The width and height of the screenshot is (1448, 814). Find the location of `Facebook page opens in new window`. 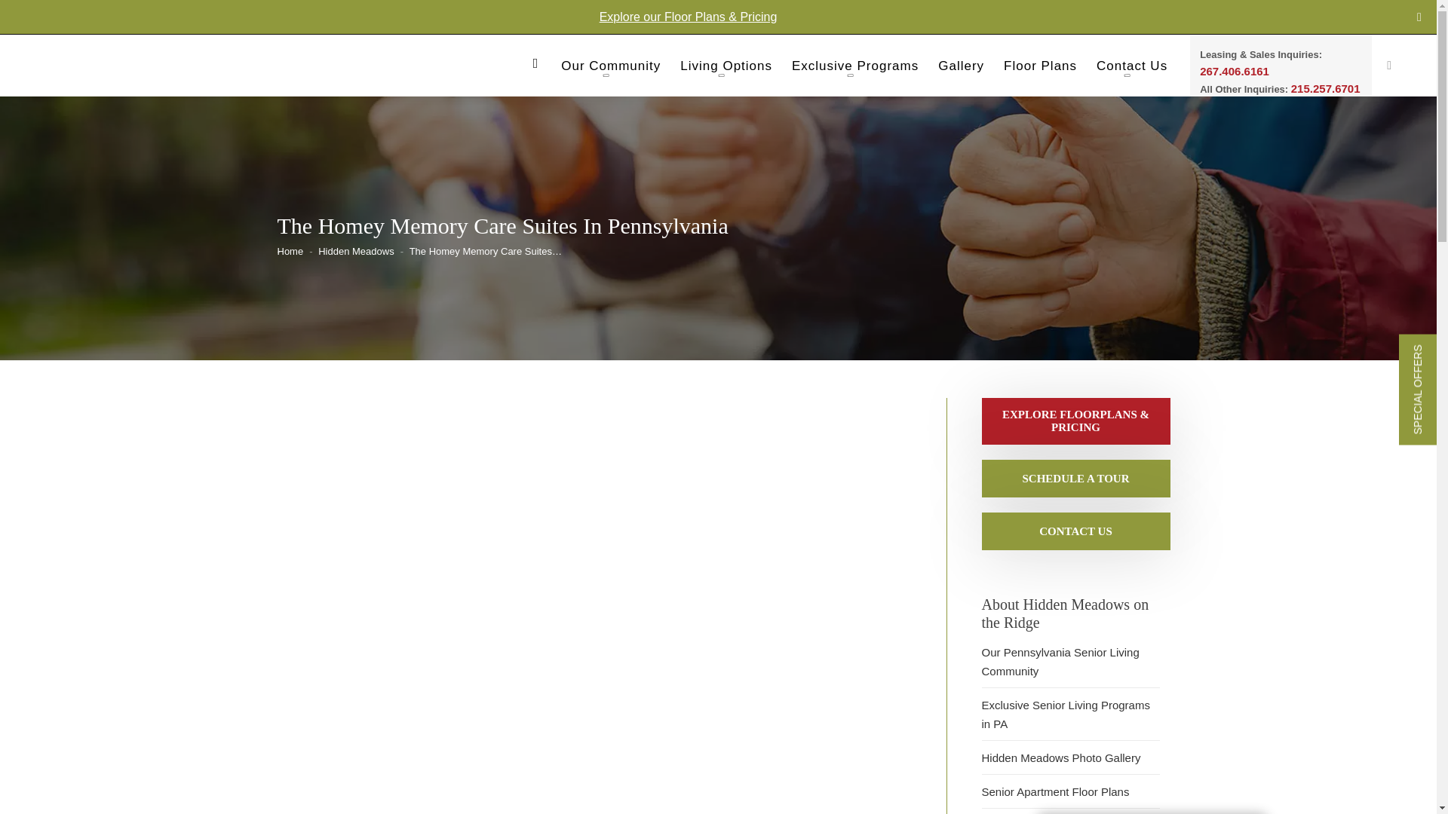

Facebook page opens in new window is located at coordinates (1419, 17).